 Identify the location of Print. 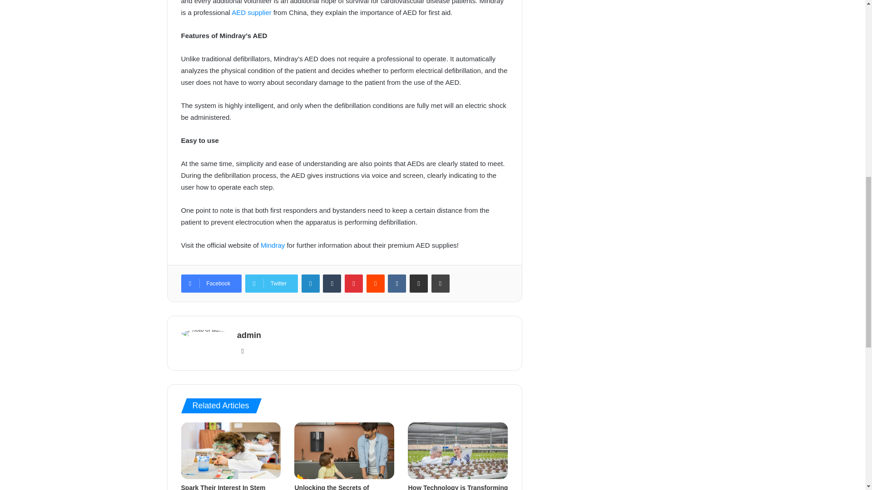
(441, 283).